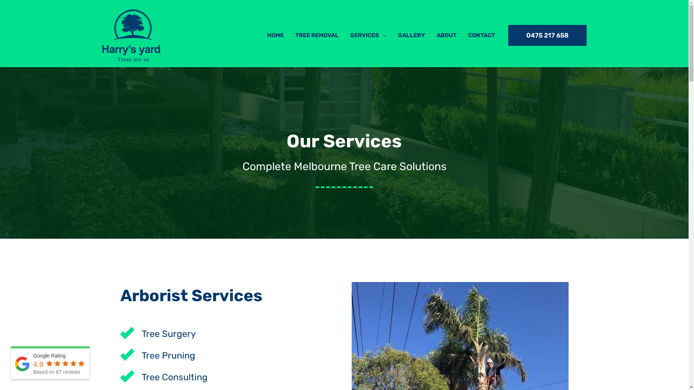 This screenshot has height=390, width=694. I want to click on GALLERY, so click(411, 35).